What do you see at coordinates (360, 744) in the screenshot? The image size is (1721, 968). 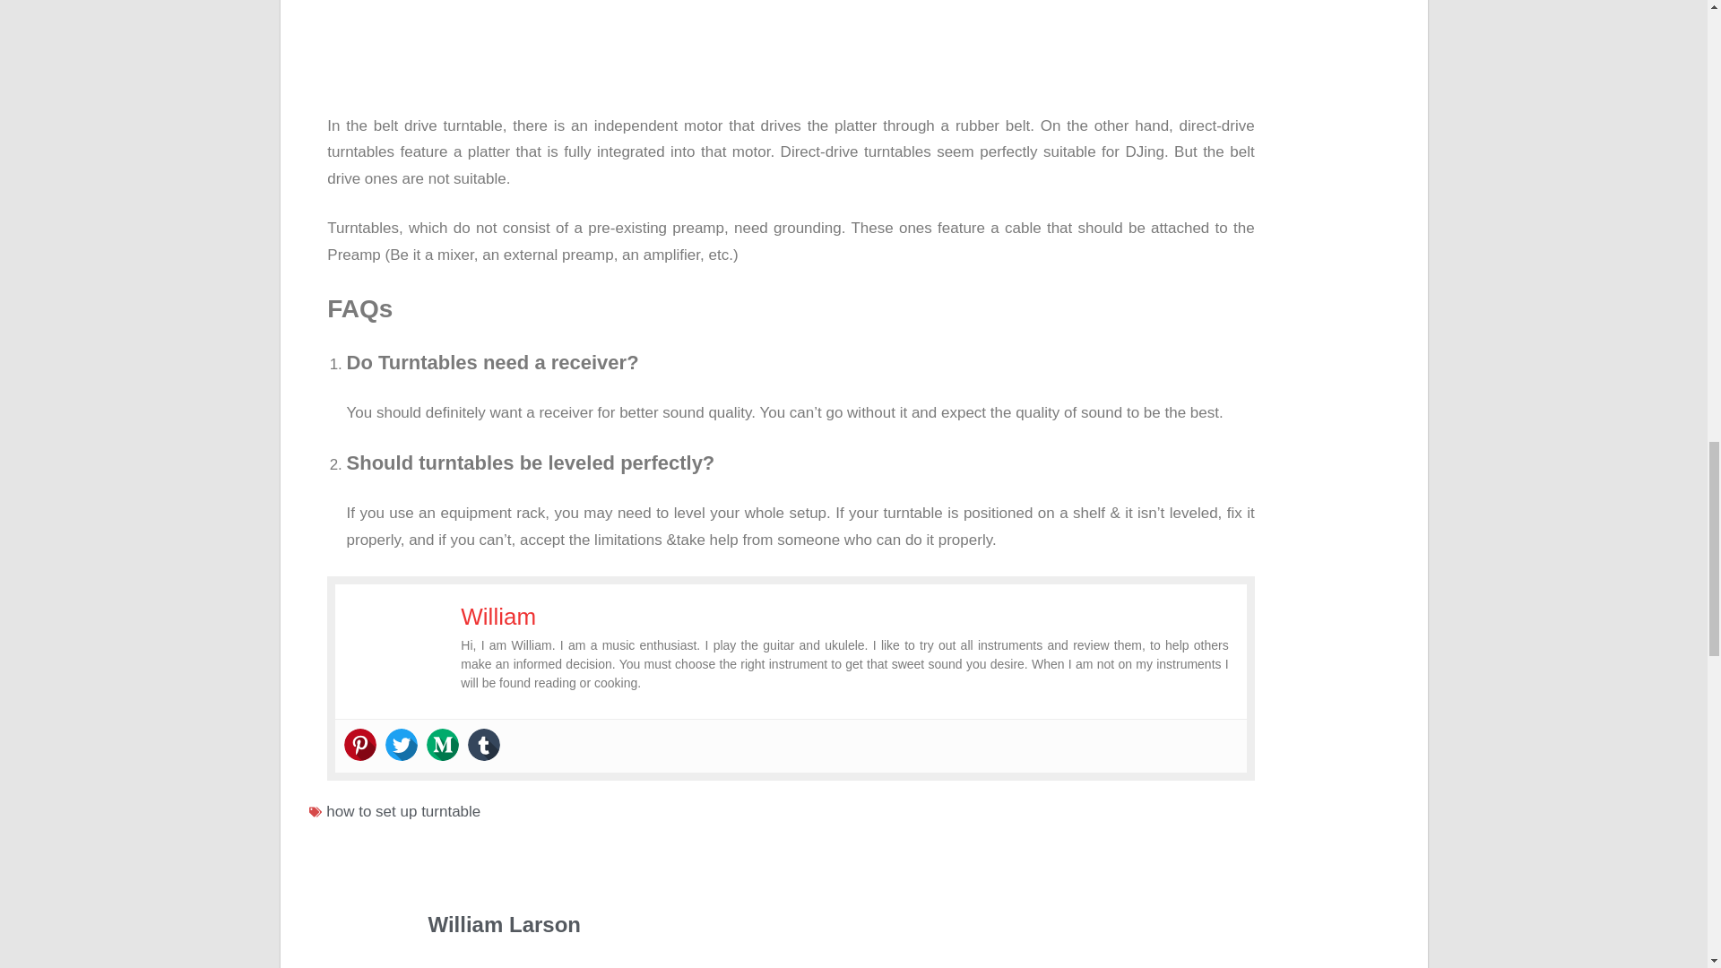 I see `Pinterest` at bounding box center [360, 744].